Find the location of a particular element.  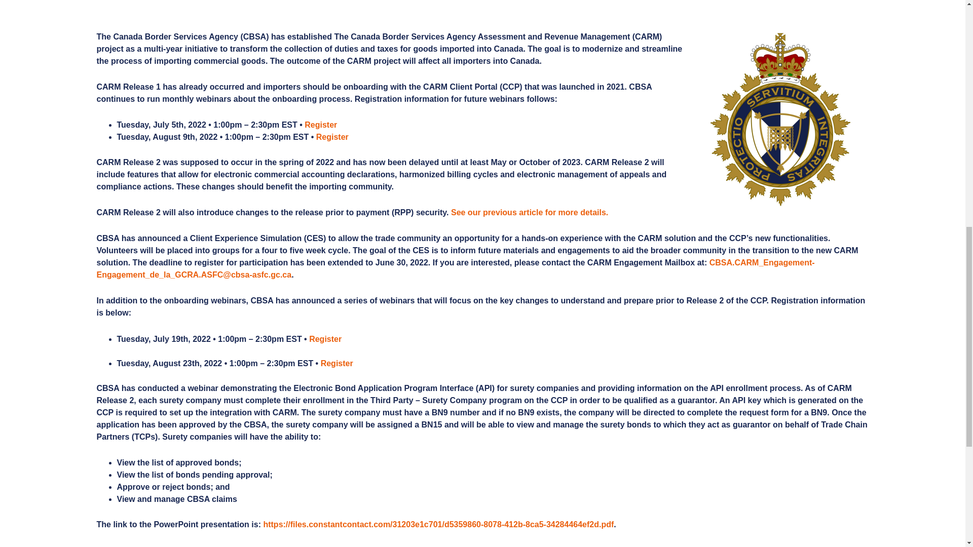

Register is located at coordinates (422, 345).